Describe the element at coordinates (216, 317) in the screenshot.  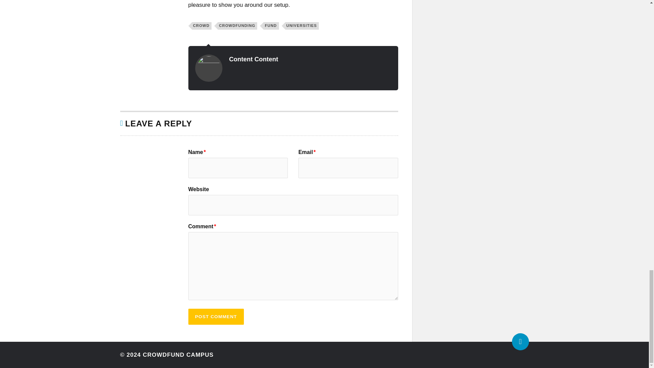
I see `Post Comment` at that location.